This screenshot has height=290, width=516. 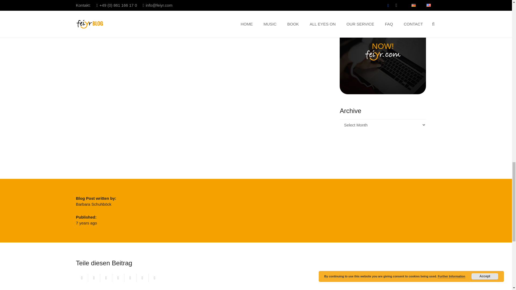 I want to click on Share this, so click(x=142, y=278).